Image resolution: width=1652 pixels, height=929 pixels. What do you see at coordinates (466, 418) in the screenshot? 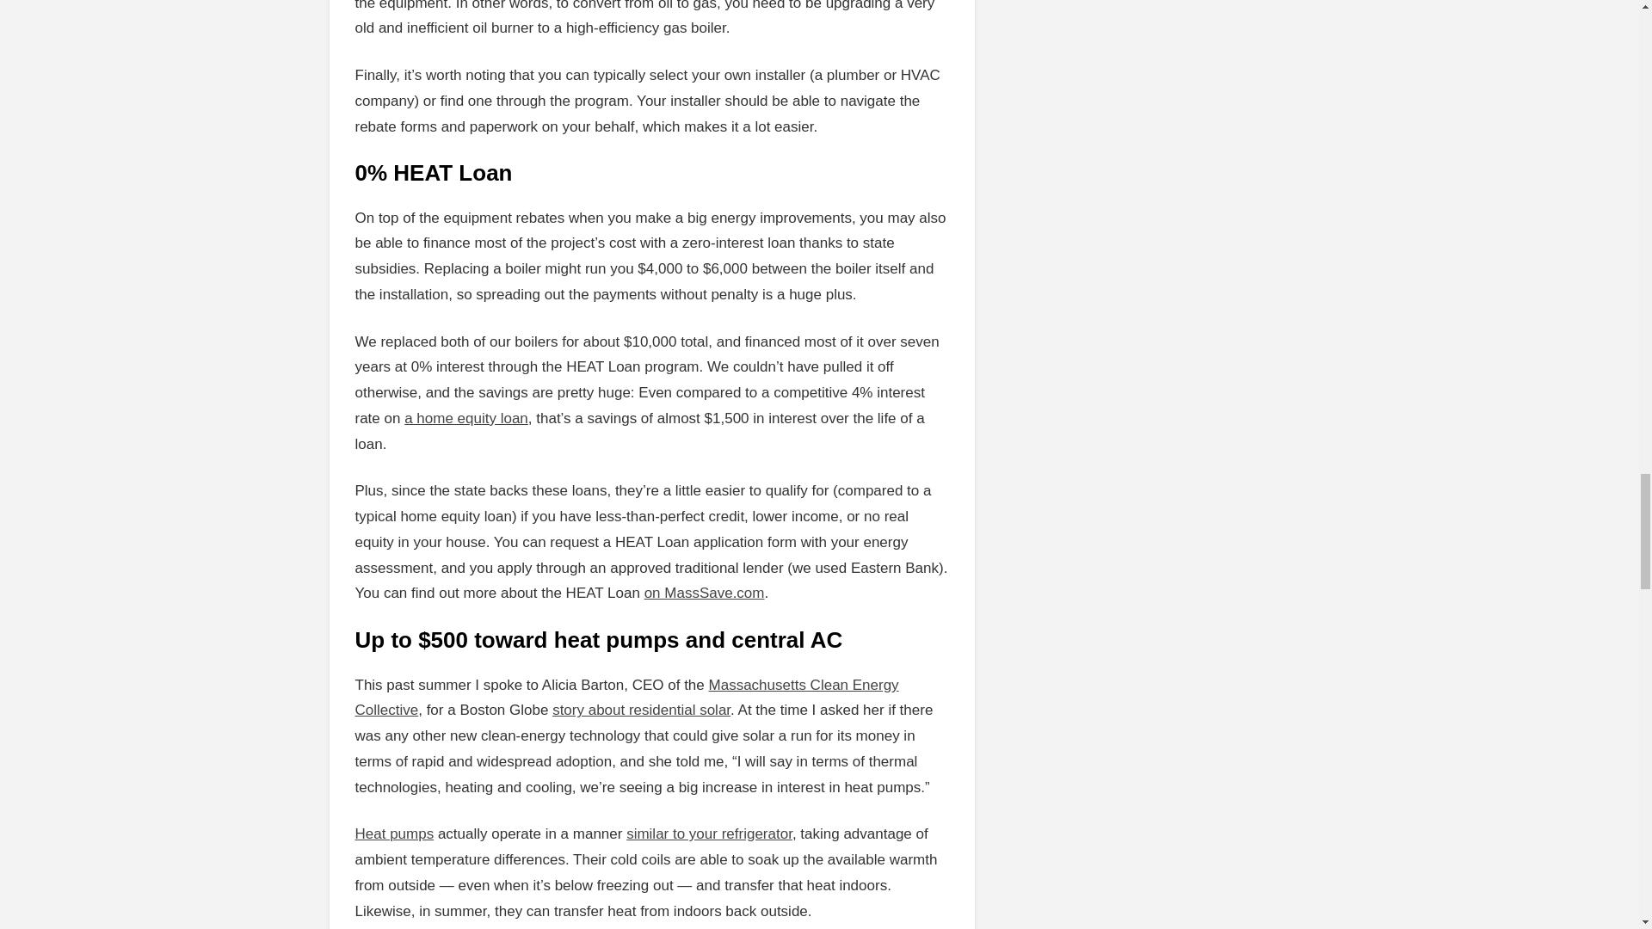
I see `a home equity loan` at bounding box center [466, 418].